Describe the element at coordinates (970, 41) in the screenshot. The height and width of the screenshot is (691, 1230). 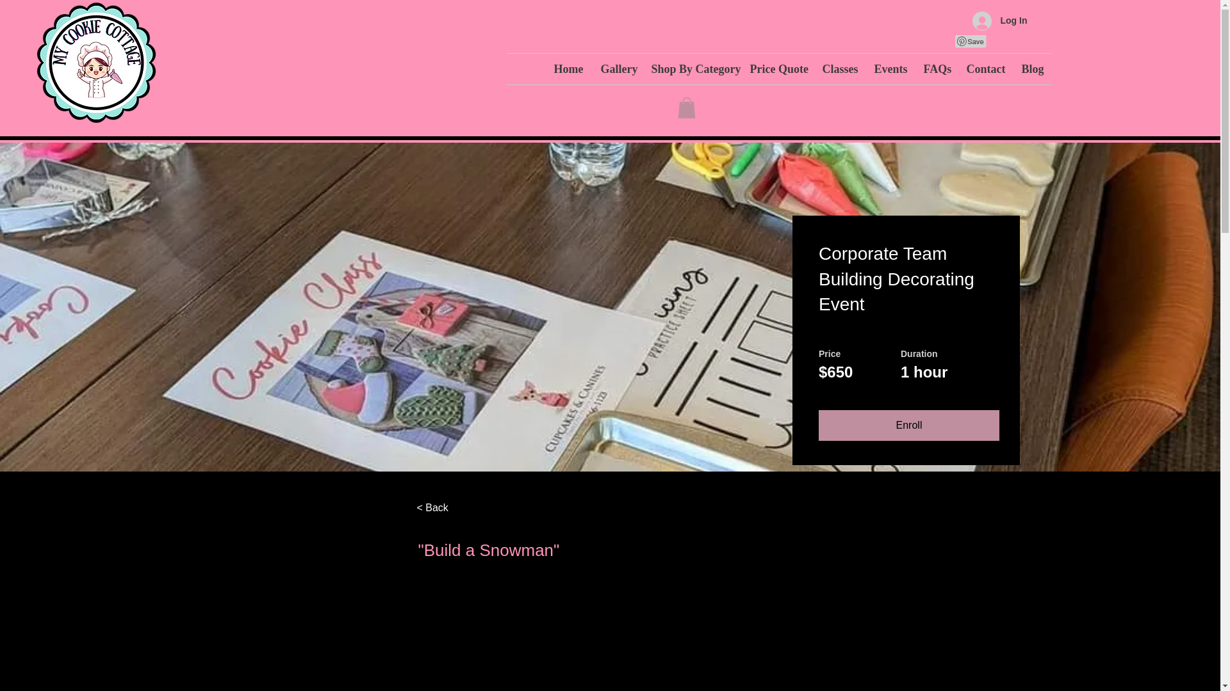
I see `Pin to Pinterest` at that location.